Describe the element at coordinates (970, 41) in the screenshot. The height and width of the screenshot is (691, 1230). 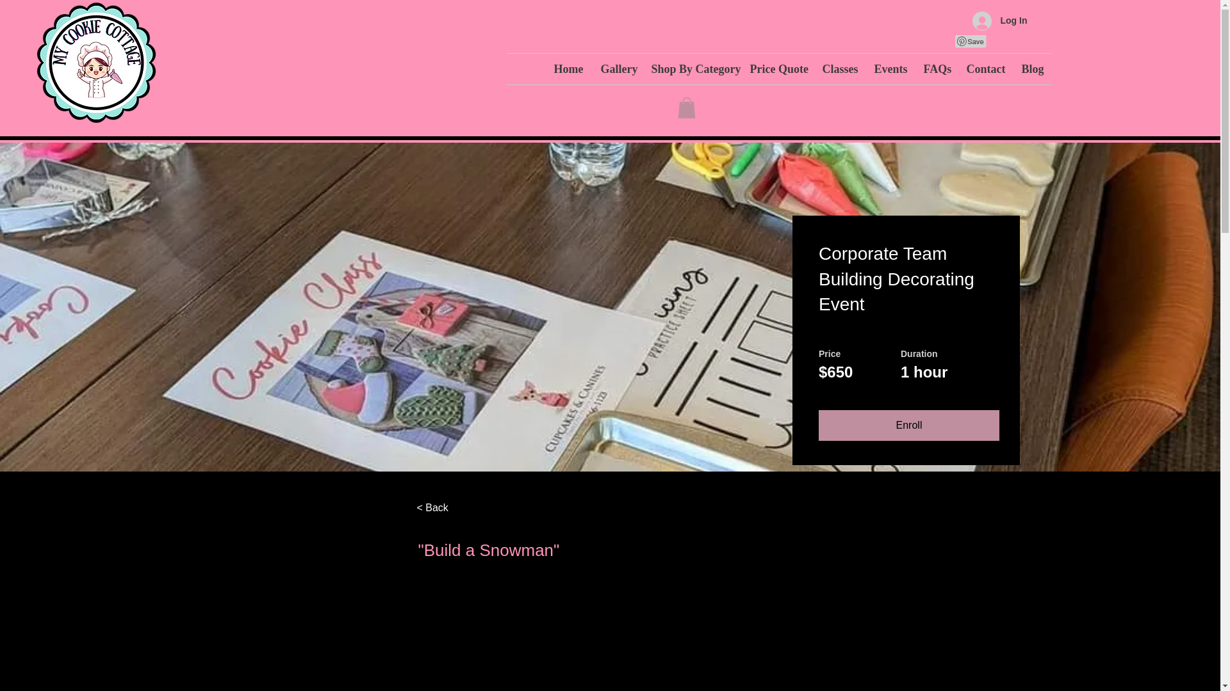
I see `Pin to Pinterest` at that location.